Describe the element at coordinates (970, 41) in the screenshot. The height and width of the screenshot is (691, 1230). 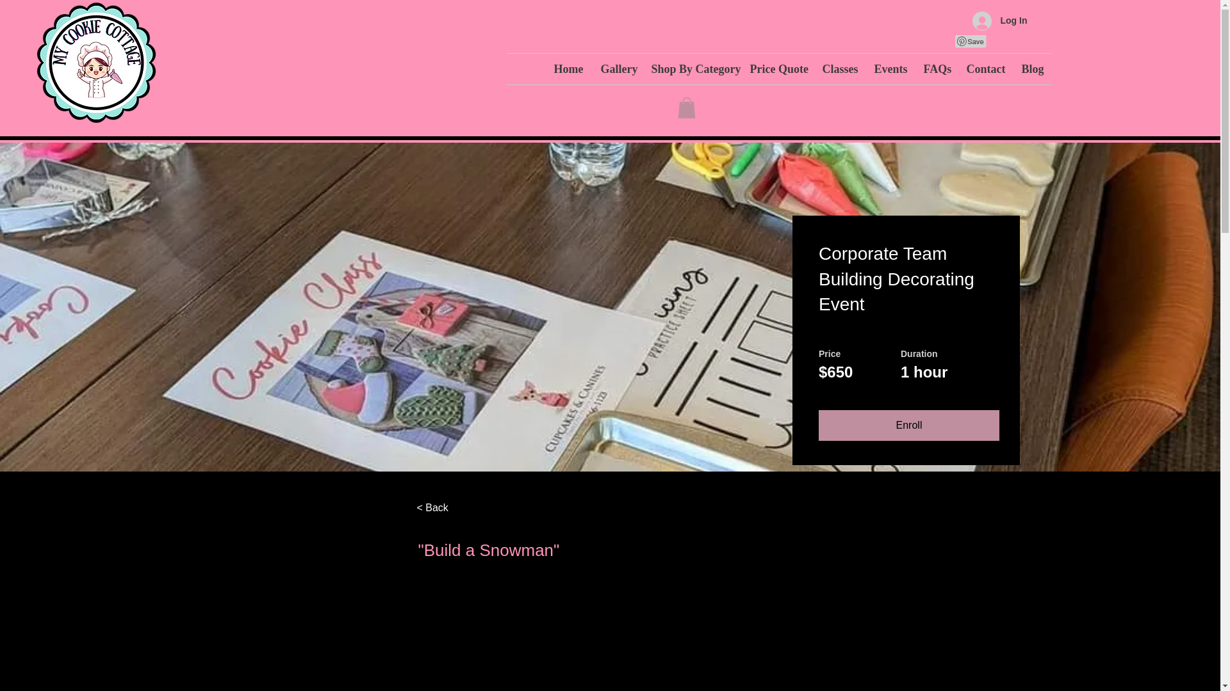
I see `Pin to Pinterest` at that location.